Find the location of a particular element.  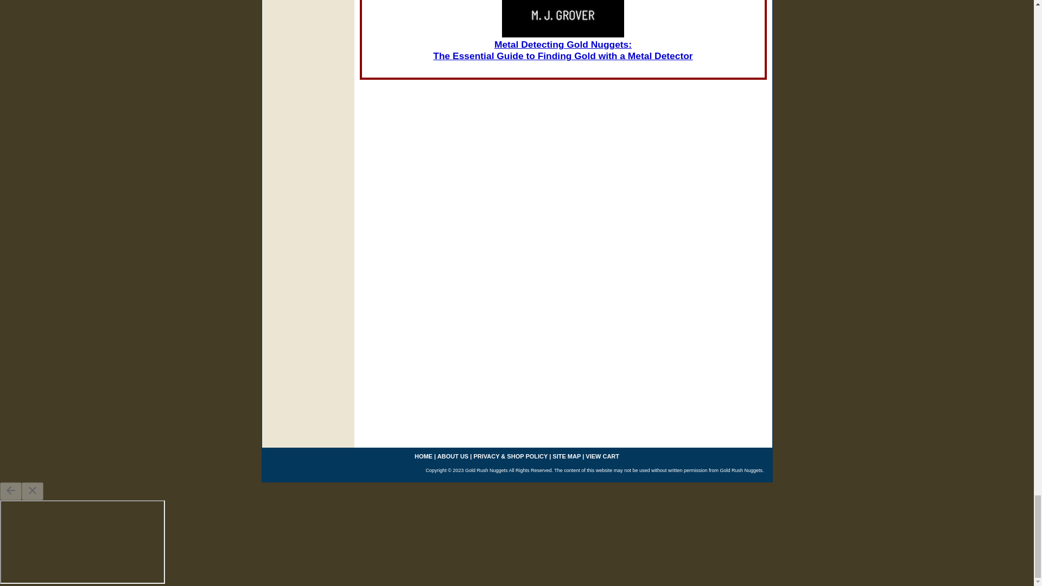

ABOUT US is located at coordinates (453, 456).